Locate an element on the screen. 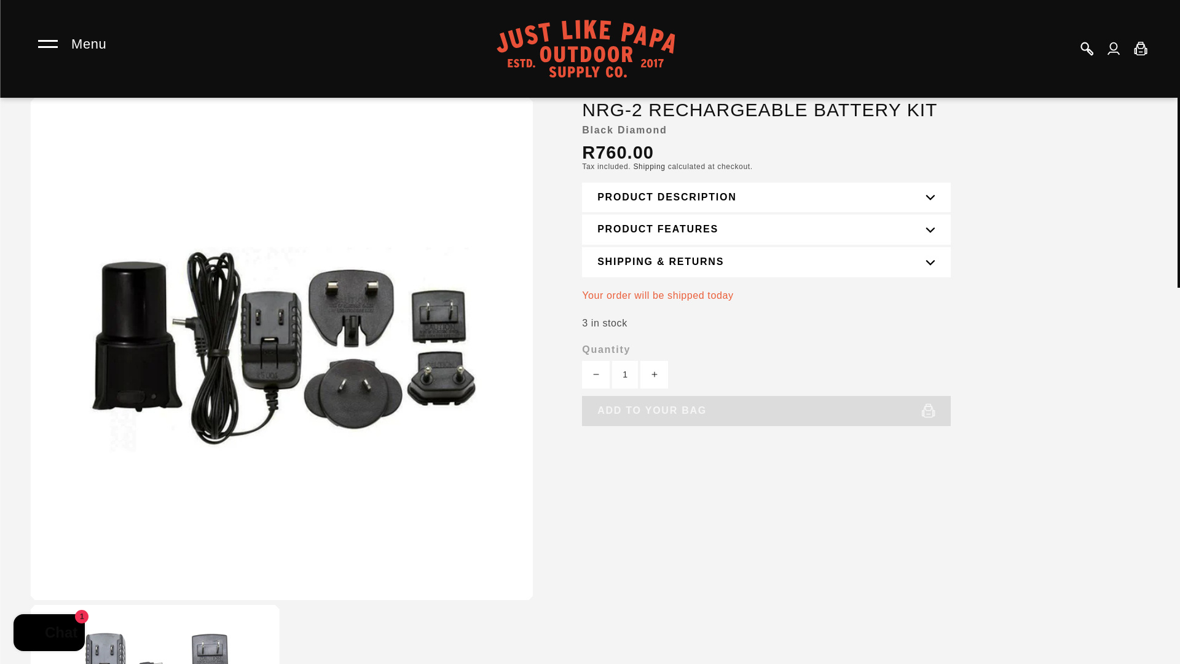 The width and height of the screenshot is (1180, 664). Cart is located at coordinates (1140, 49).